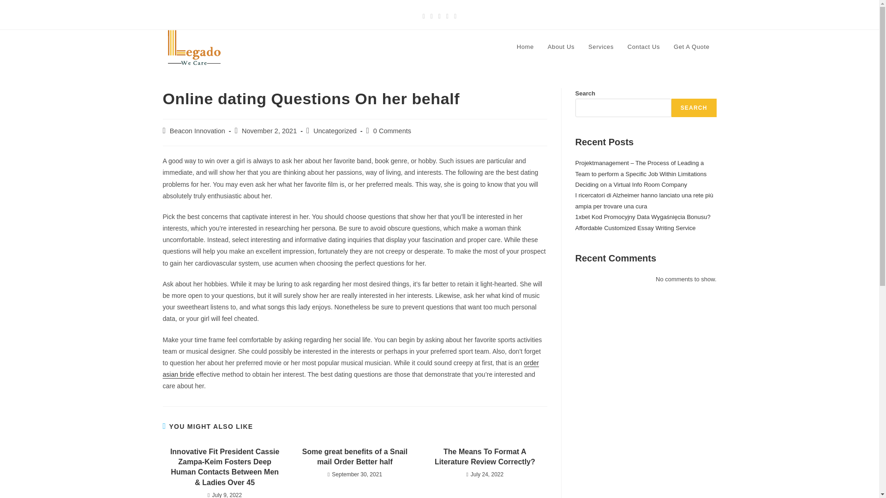 This screenshot has height=498, width=886. I want to click on The Means To Format A Literature Review Correctly?, so click(485, 457).